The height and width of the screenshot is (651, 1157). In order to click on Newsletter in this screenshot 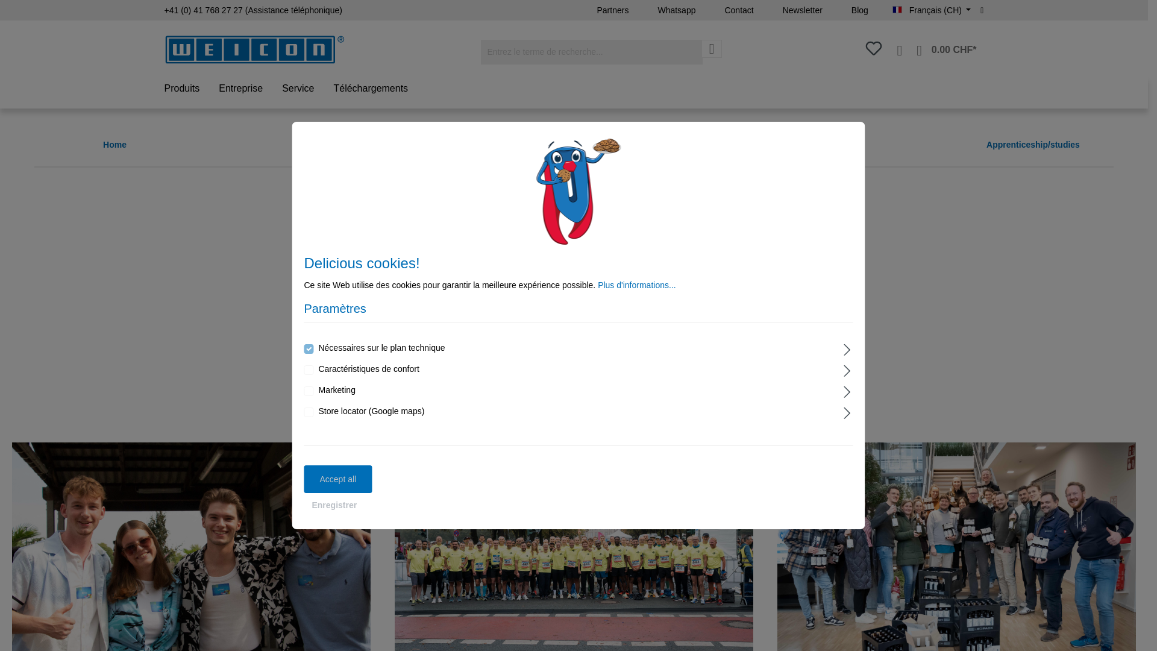, I will do `click(802, 10)`.